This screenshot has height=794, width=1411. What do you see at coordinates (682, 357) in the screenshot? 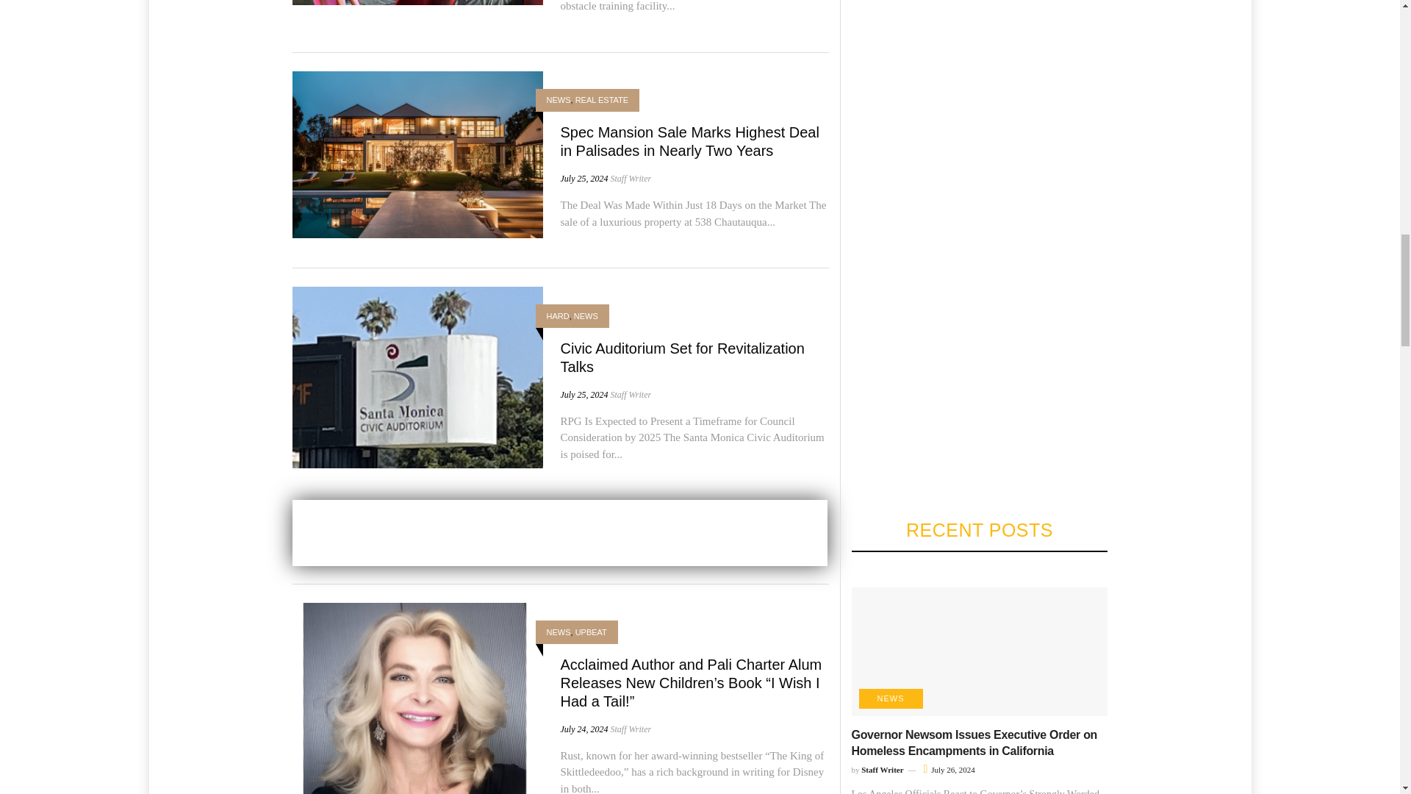
I see `Civic Auditorium Set for Revitalization Talks` at bounding box center [682, 357].